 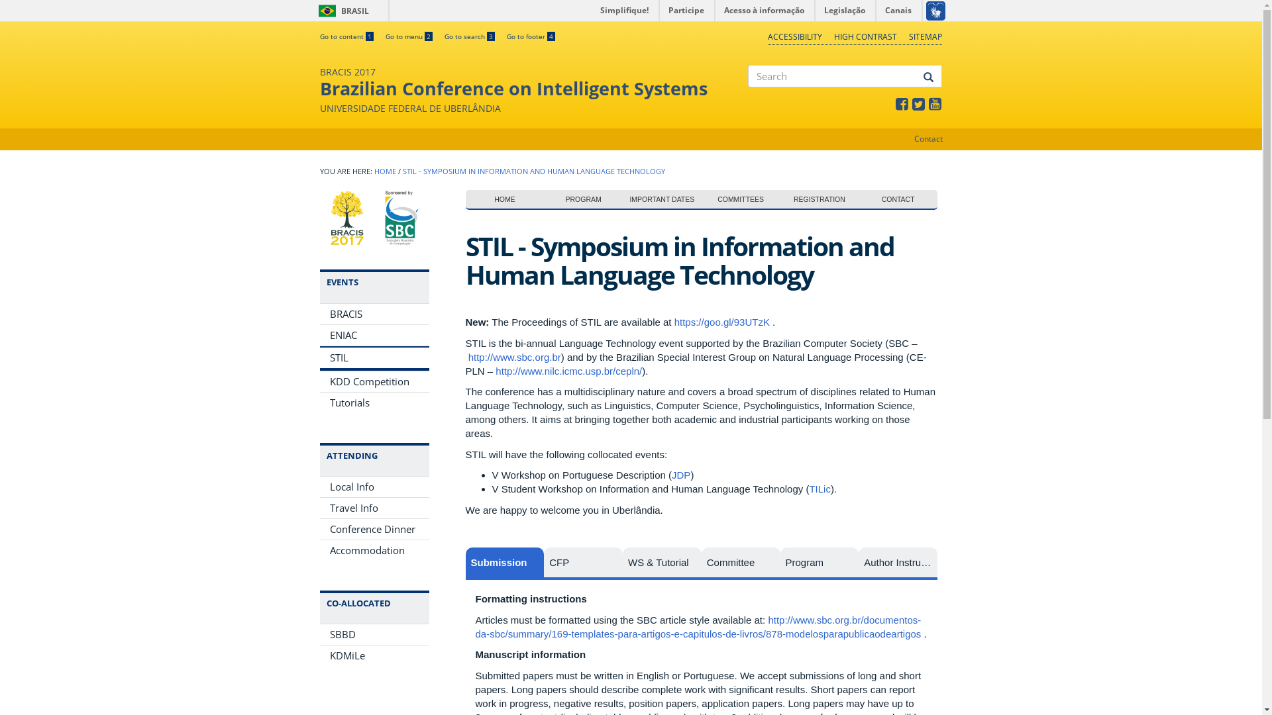 What do you see at coordinates (374, 314) in the screenshot?
I see `BRACIS` at bounding box center [374, 314].